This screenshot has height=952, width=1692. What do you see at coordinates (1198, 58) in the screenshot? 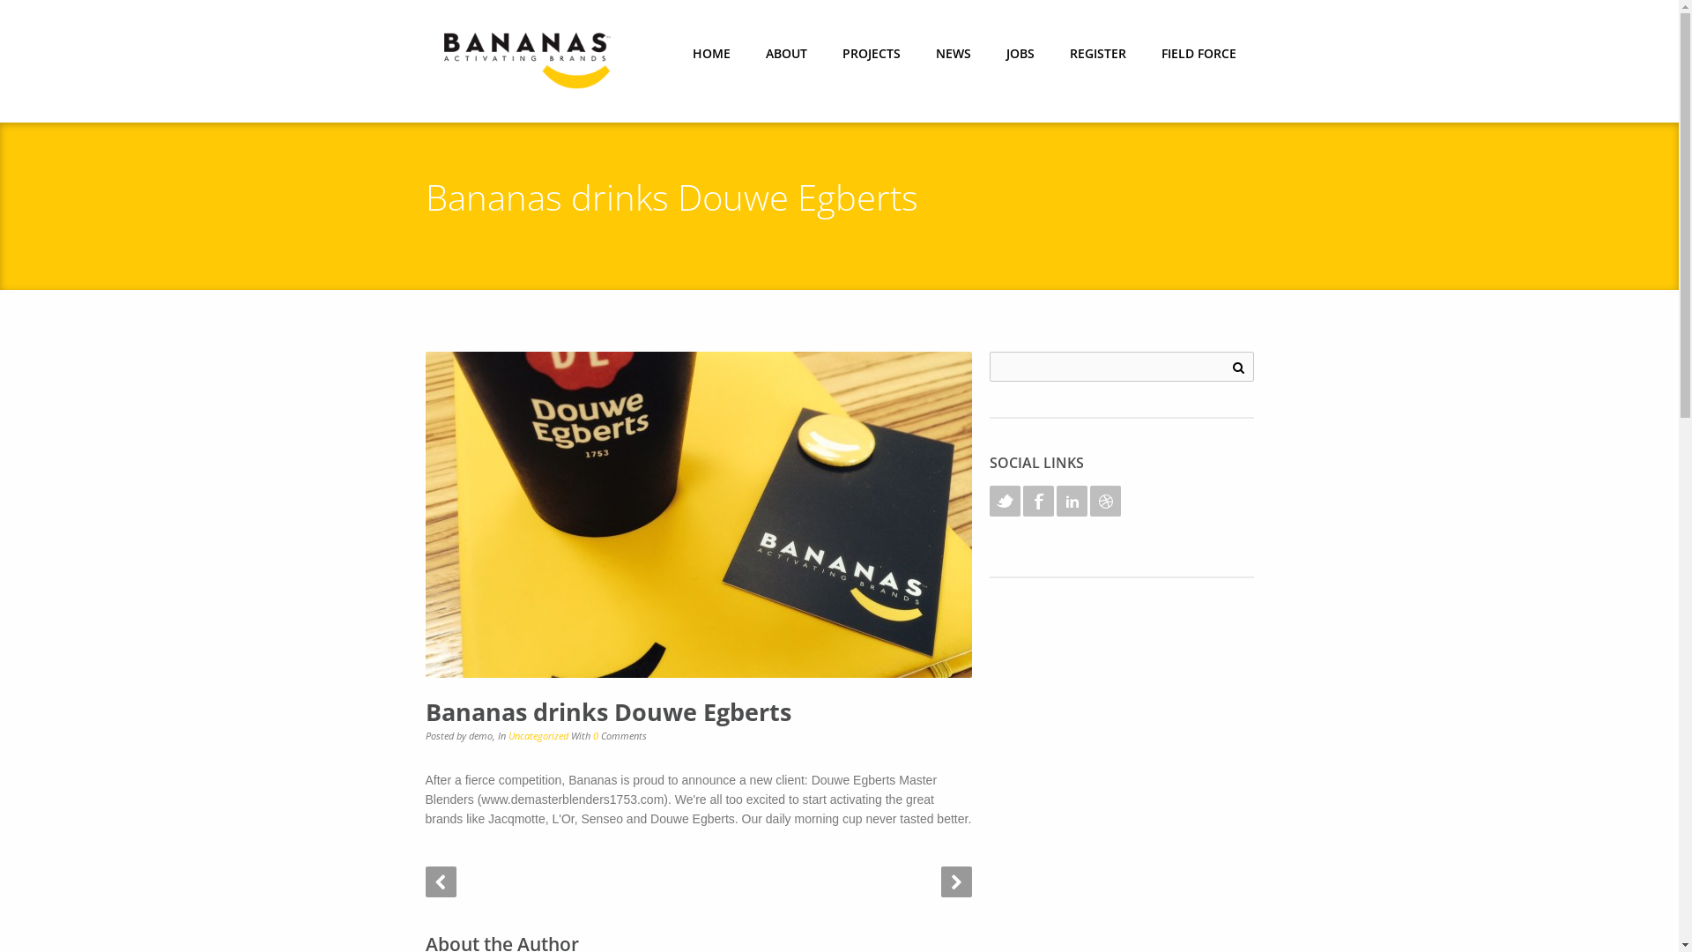
I see `FIELD FORCE` at bounding box center [1198, 58].